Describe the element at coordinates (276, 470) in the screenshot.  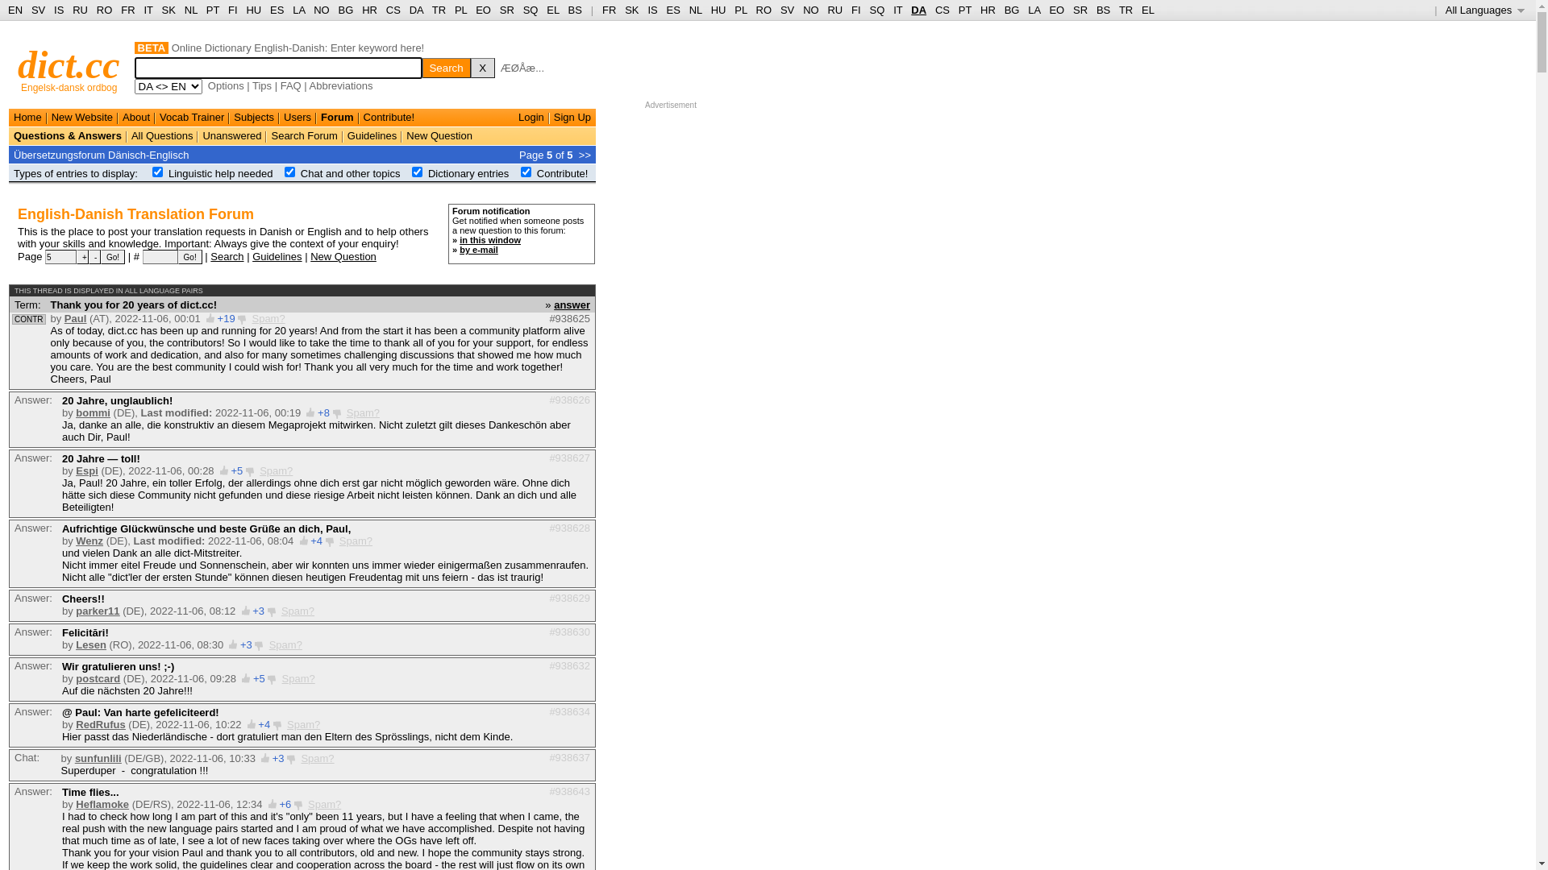
I see `Spam?` at that location.